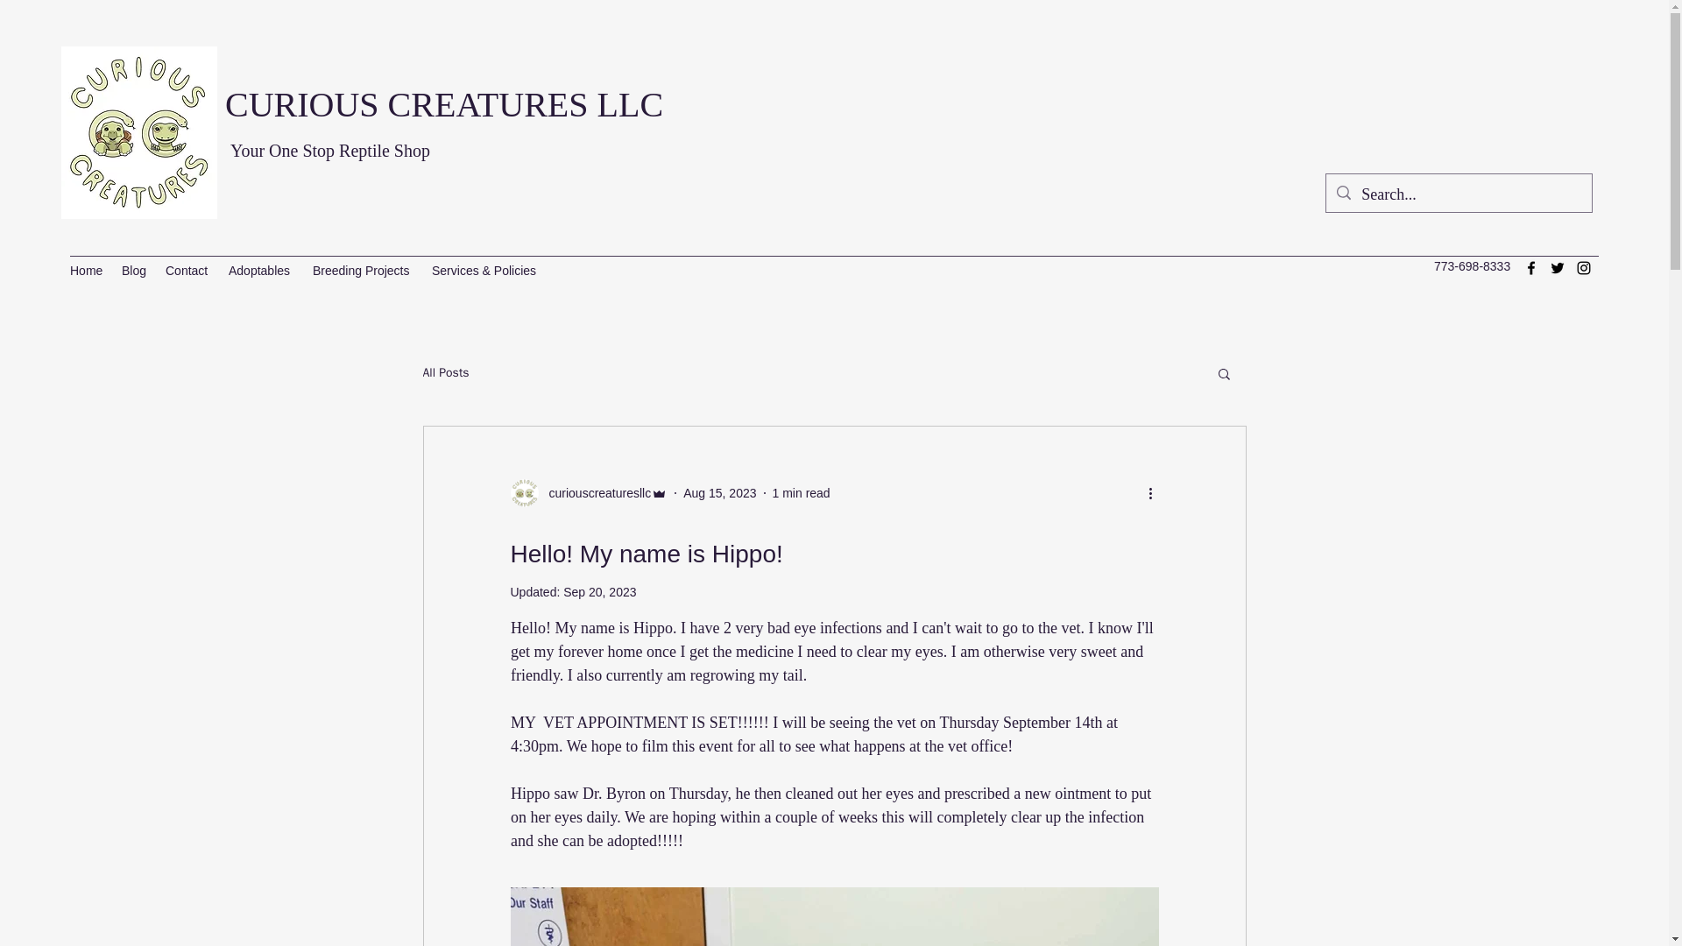 This screenshot has height=946, width=1682. I want to click on curiouscreaturesllc, so click(589, 492).